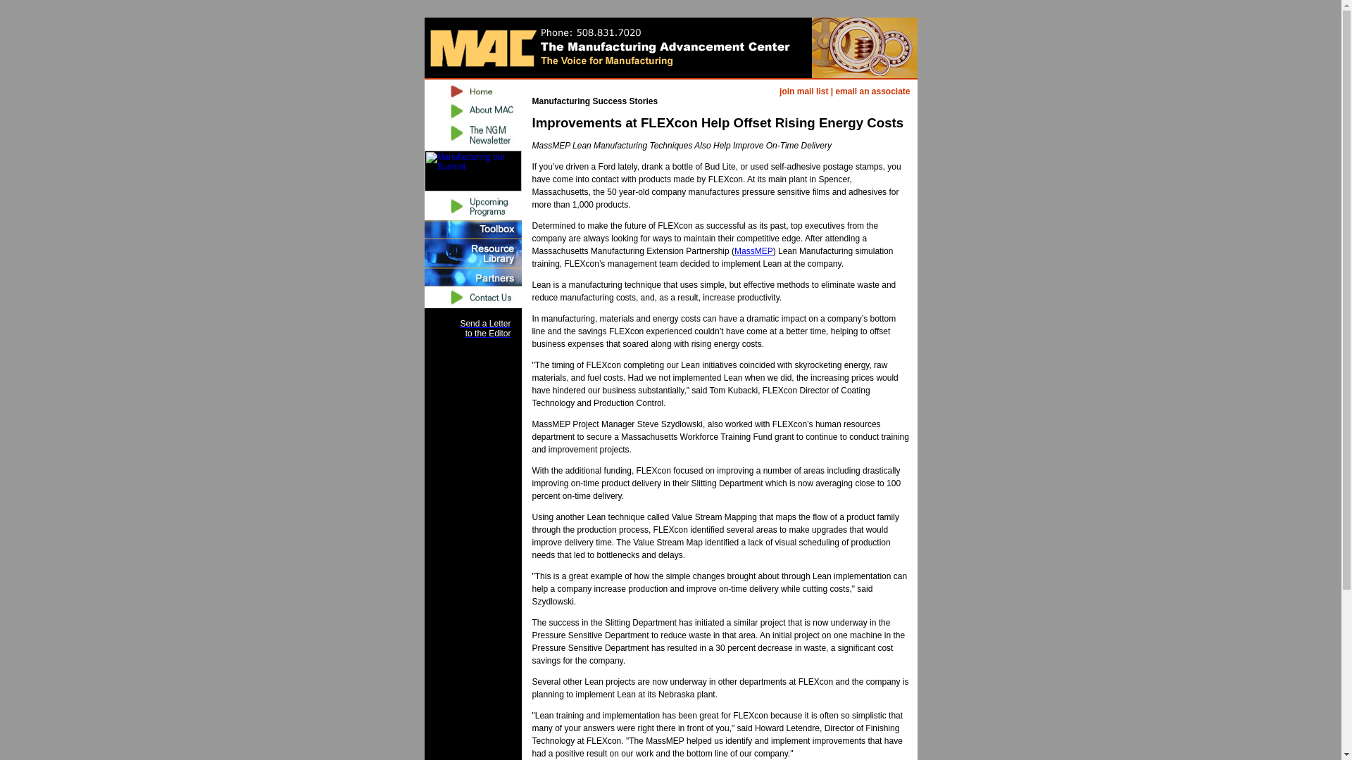 This screenshot has width=1352, height=760. Describe the element at coordinates (472, 297) in the screenshot. I see `Contact Us` at that location.